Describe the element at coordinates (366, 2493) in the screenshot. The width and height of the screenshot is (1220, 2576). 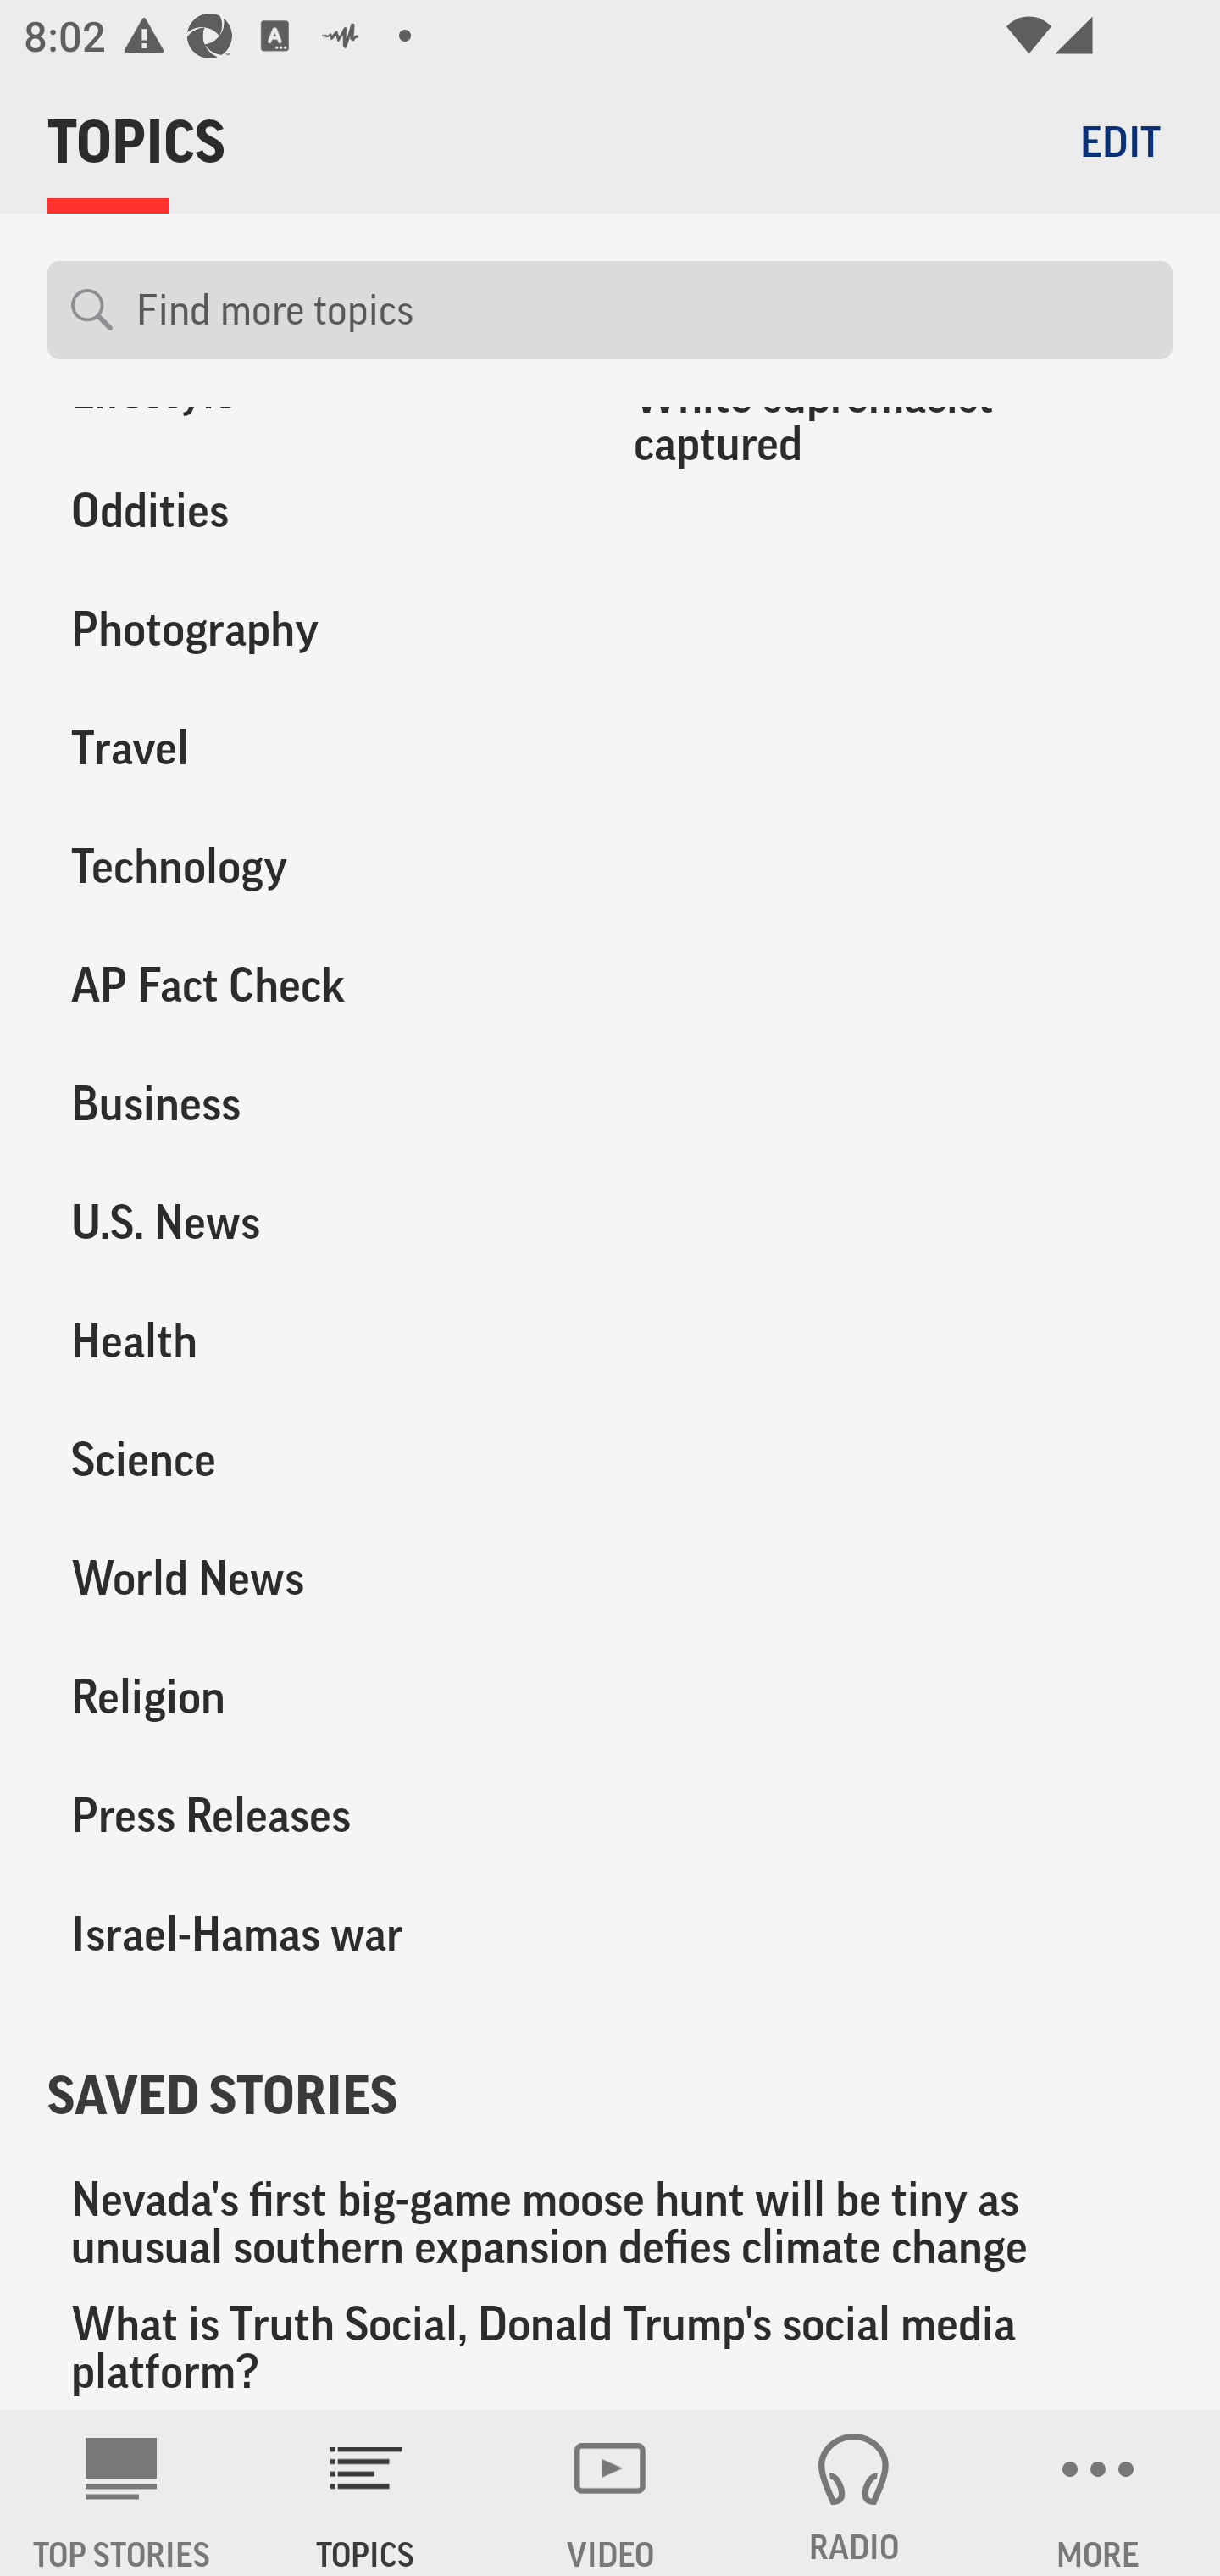
I see `TOPICS` at that location.